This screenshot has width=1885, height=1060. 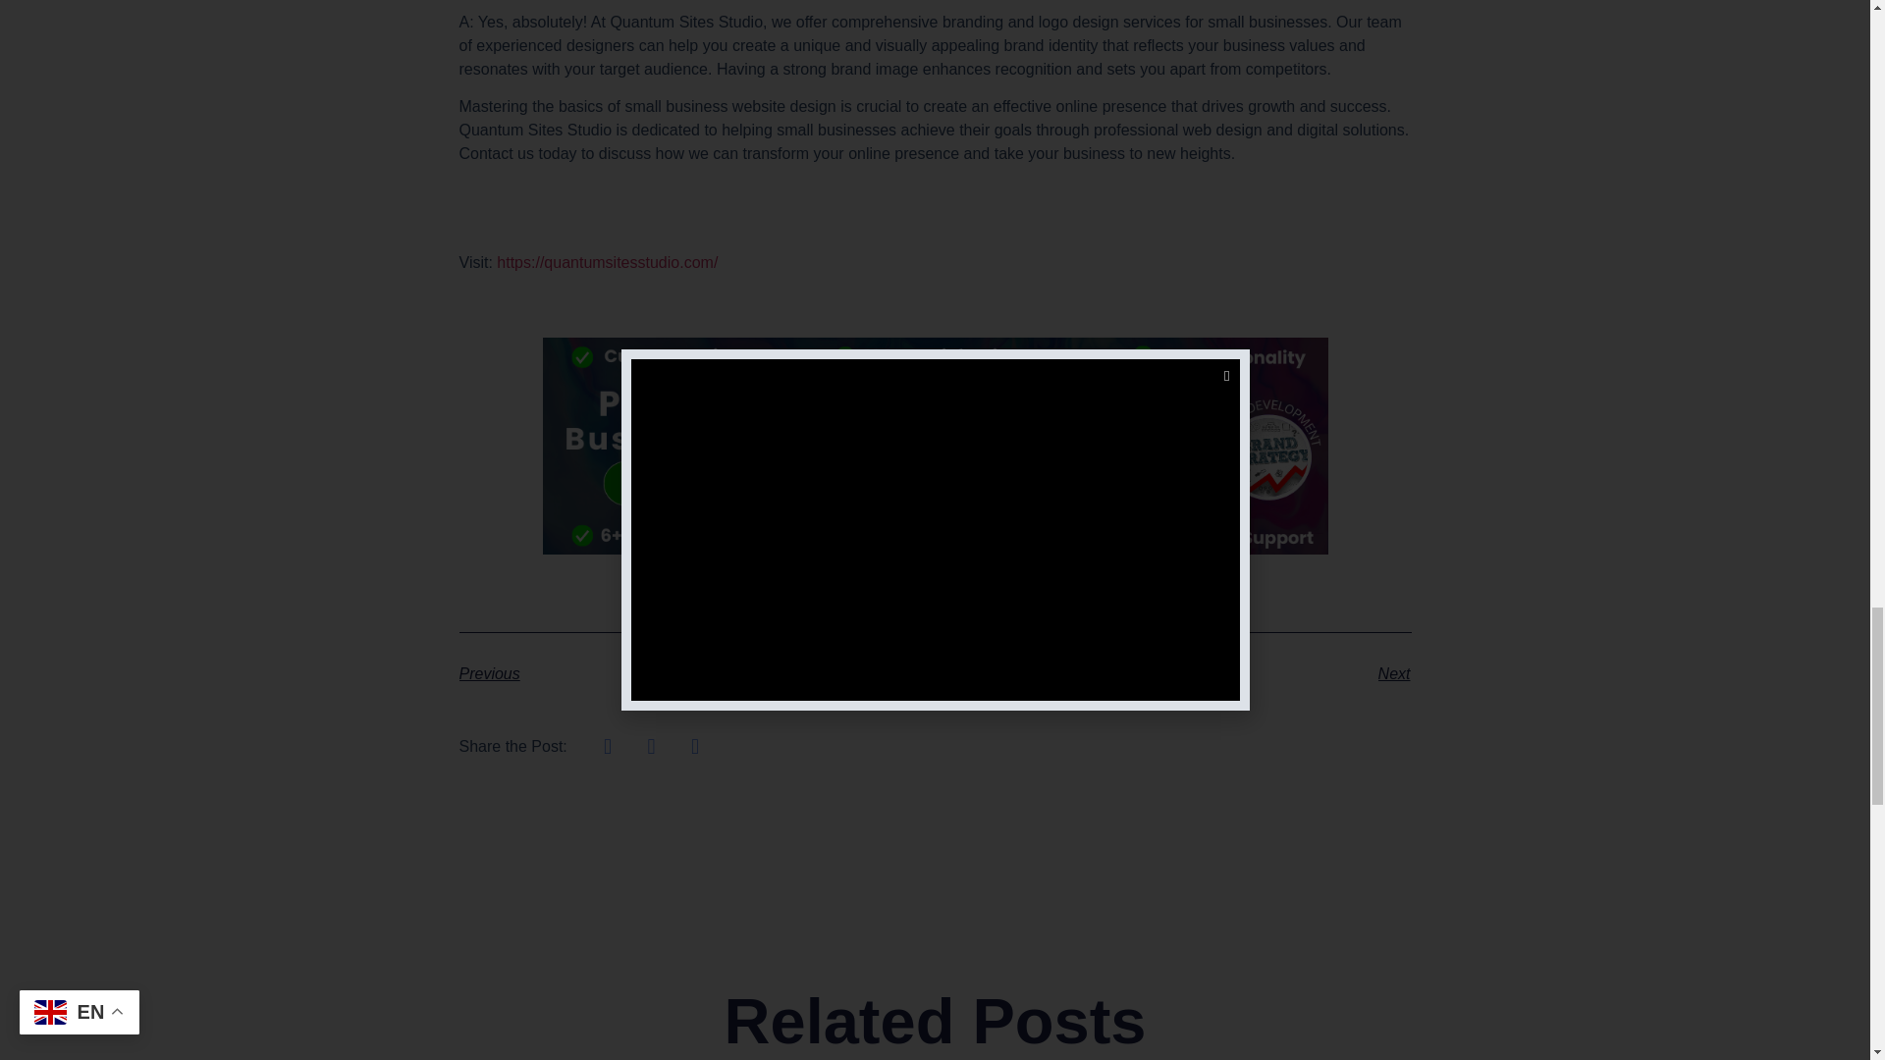 What do you see at coordinates (697, 673) in the screenshot?
I see `Previous` at bounding box center [697, 673].